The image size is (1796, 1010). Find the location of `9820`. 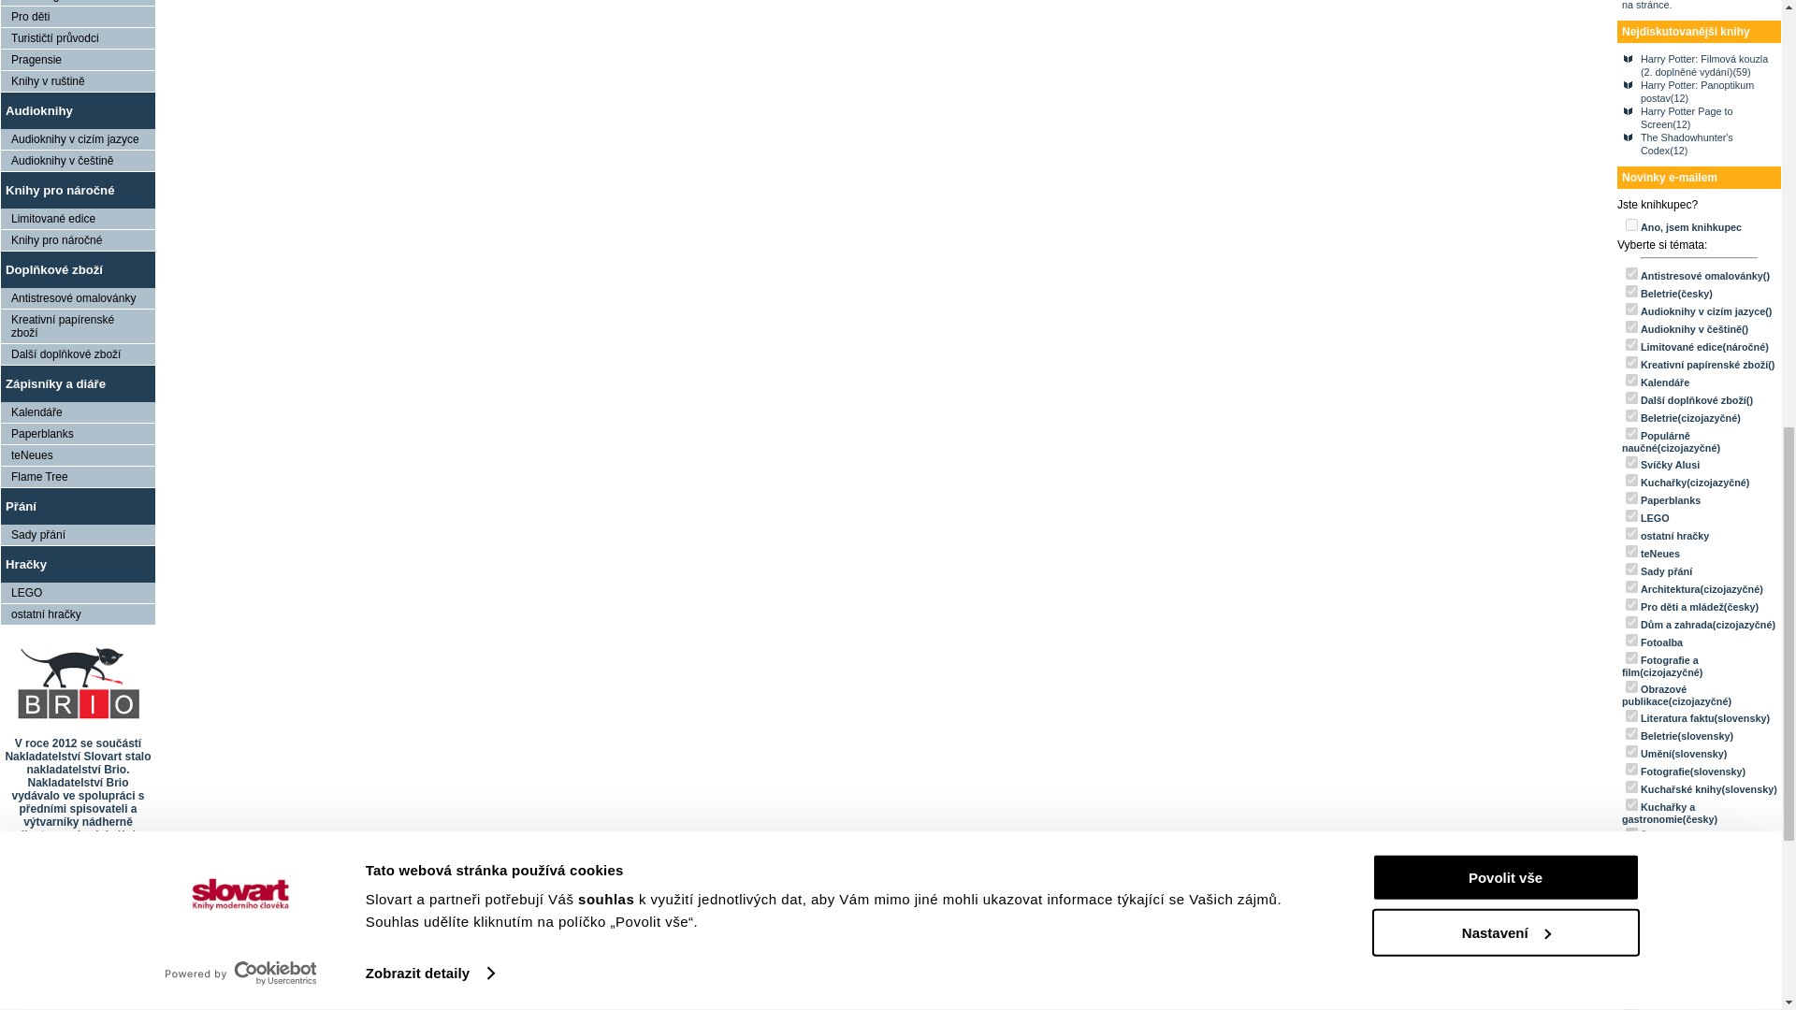

9820 is located at coordinates (1631, 415).